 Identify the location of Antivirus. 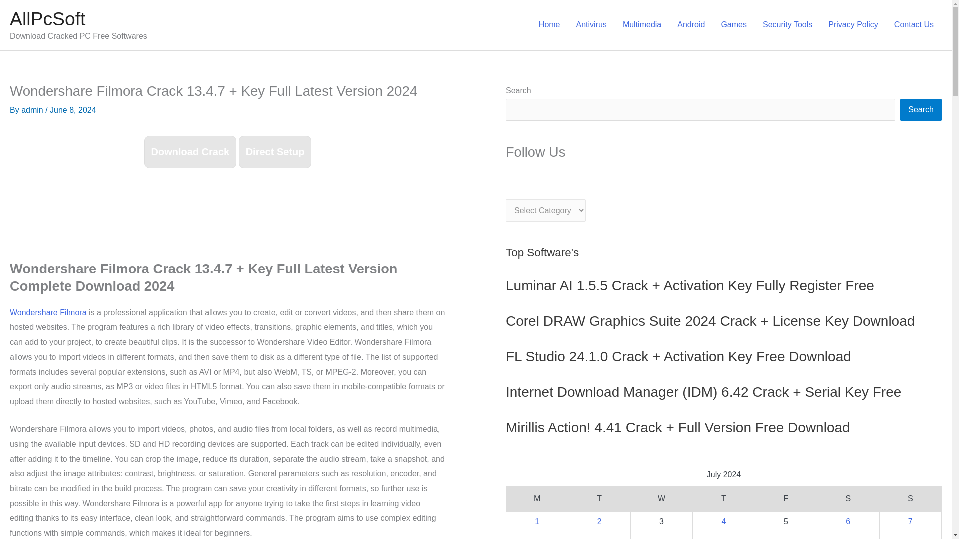
(591, 25).